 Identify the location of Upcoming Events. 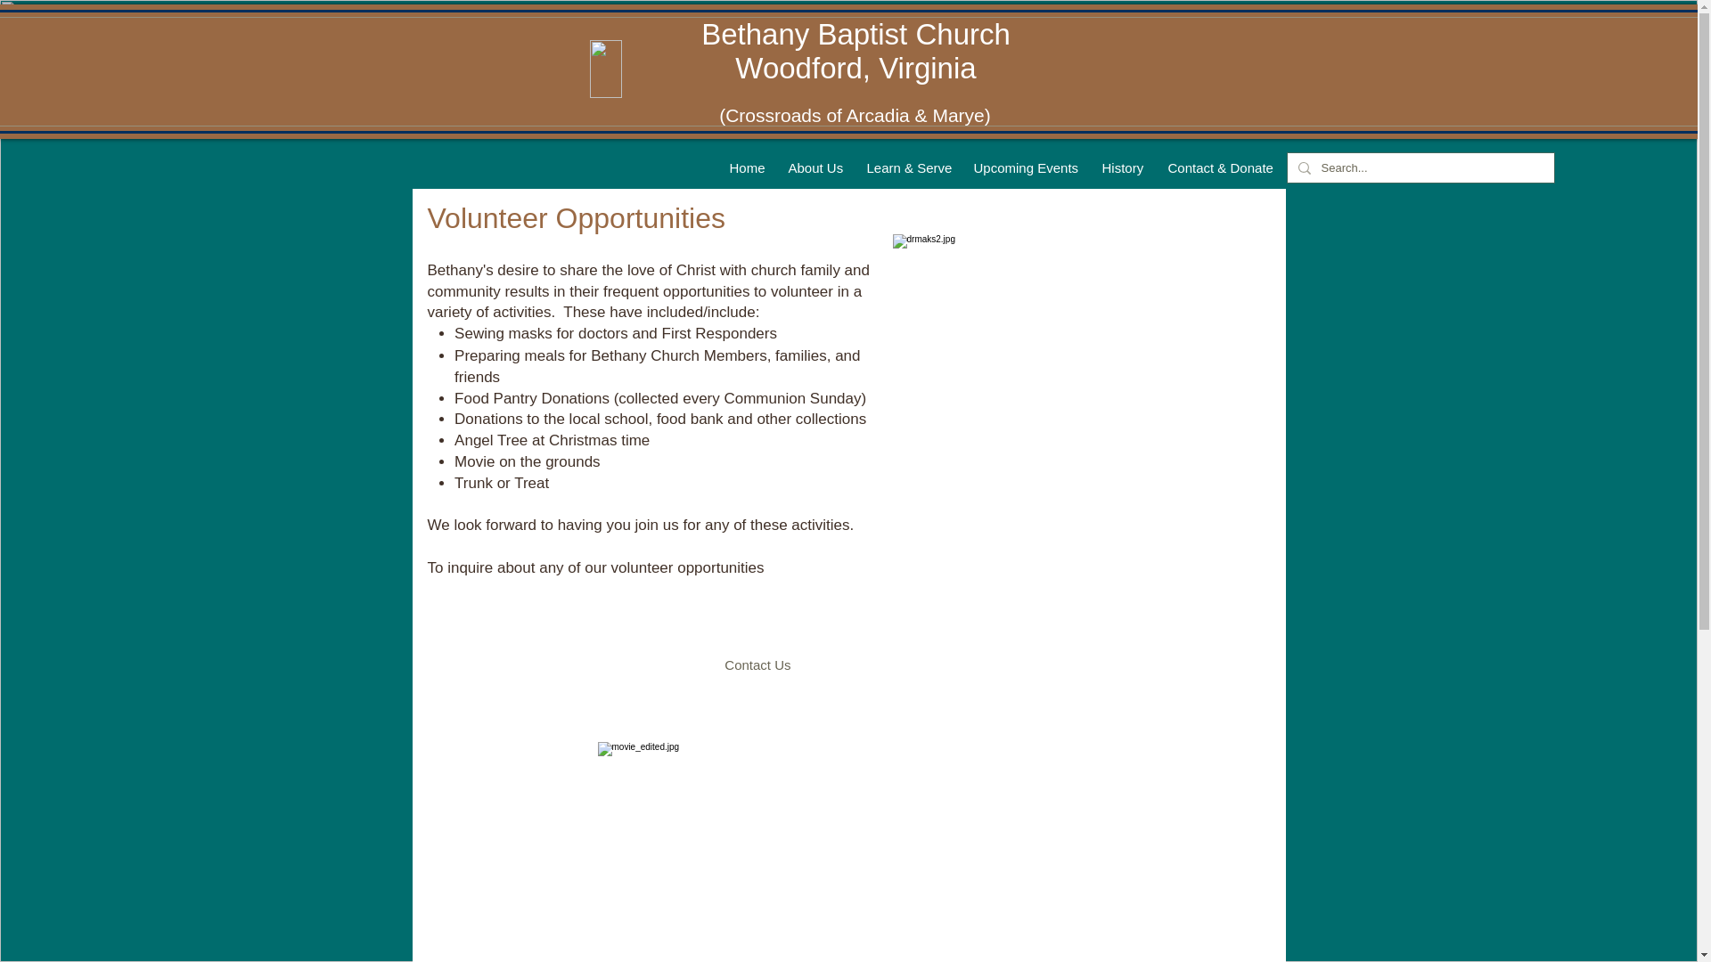
(1027, 167).